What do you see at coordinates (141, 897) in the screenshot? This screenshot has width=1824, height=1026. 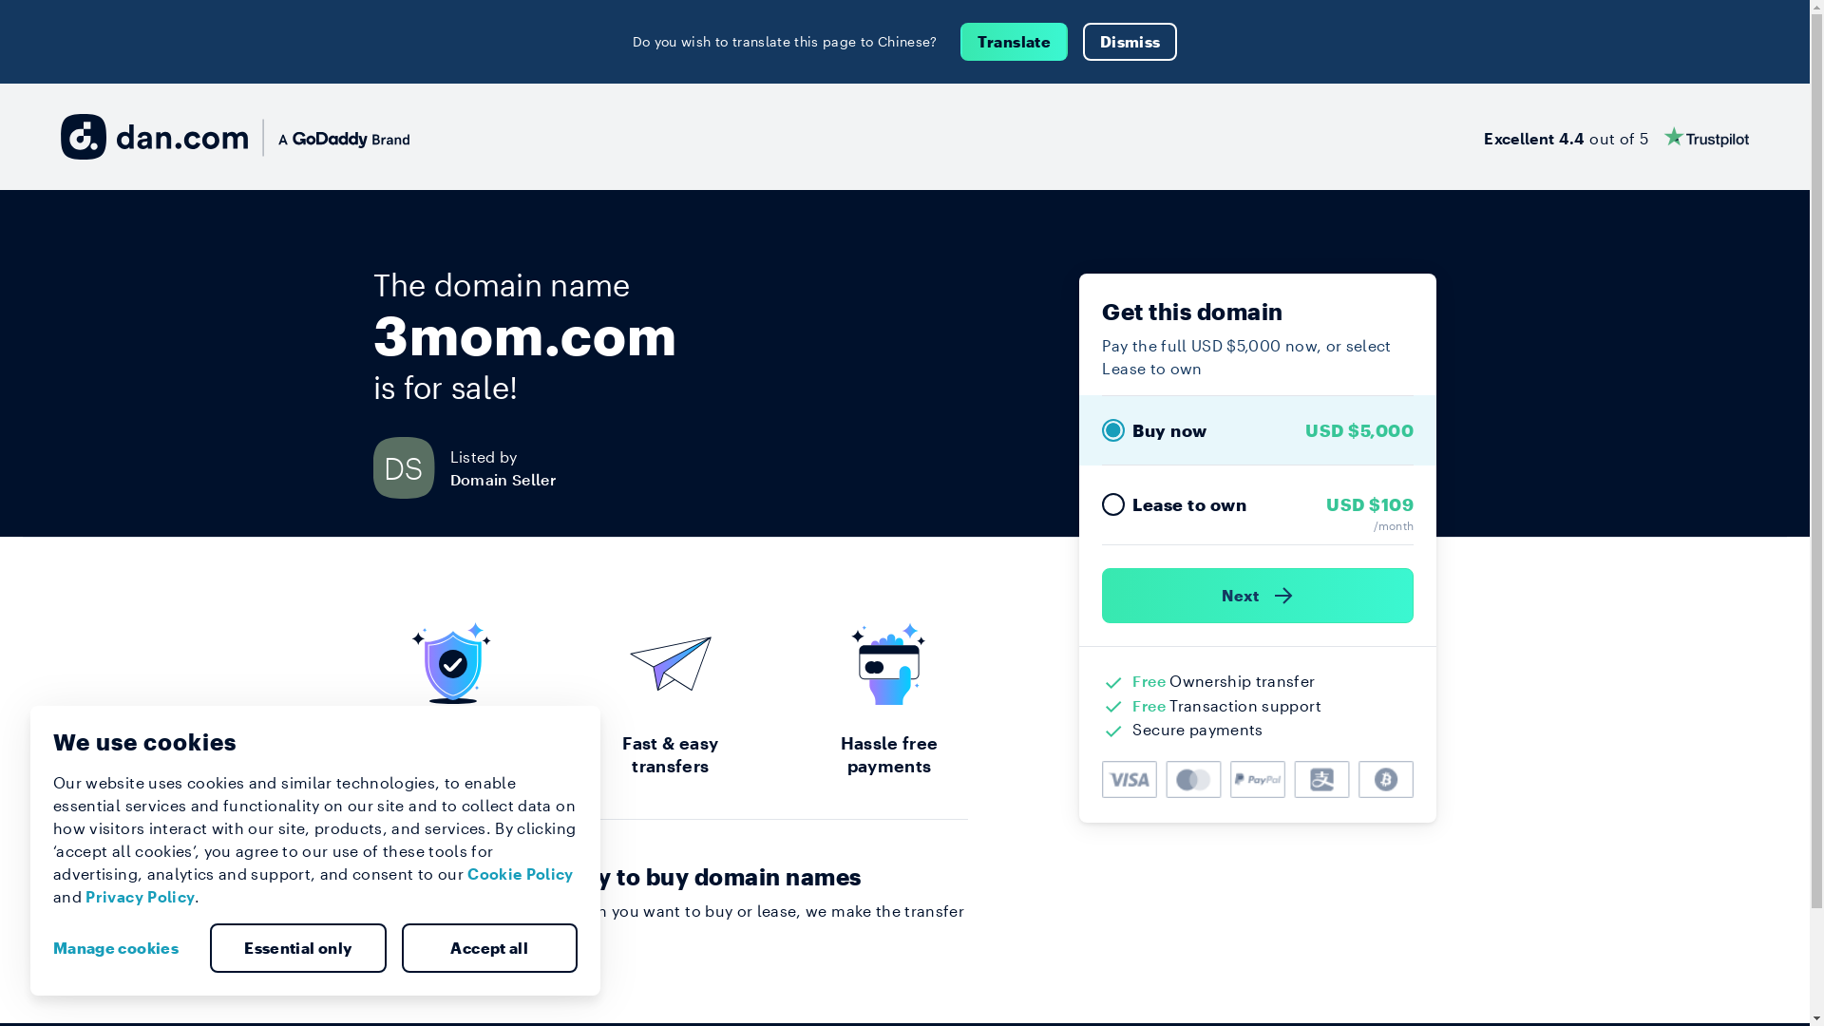 I see `Privacy Policy` at bounding box center [141, 897].